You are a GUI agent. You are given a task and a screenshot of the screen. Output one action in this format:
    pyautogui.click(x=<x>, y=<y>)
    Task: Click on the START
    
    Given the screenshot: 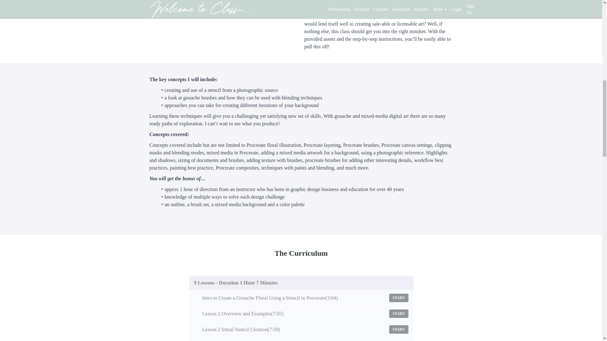 What is the action you would take?
    pyautogui.click(x=399, y=297)
    